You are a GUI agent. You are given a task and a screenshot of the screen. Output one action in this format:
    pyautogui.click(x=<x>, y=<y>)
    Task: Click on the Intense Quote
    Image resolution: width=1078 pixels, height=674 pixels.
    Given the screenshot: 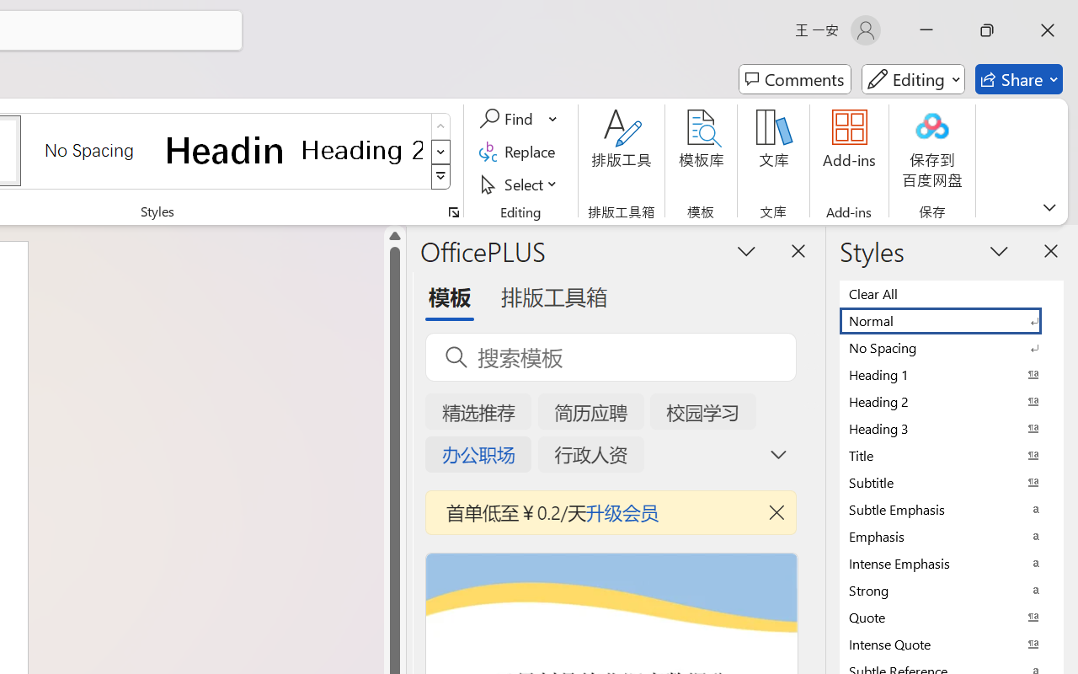 What is the action you would take?
    pyautogui.click(x=952, y=644)
    